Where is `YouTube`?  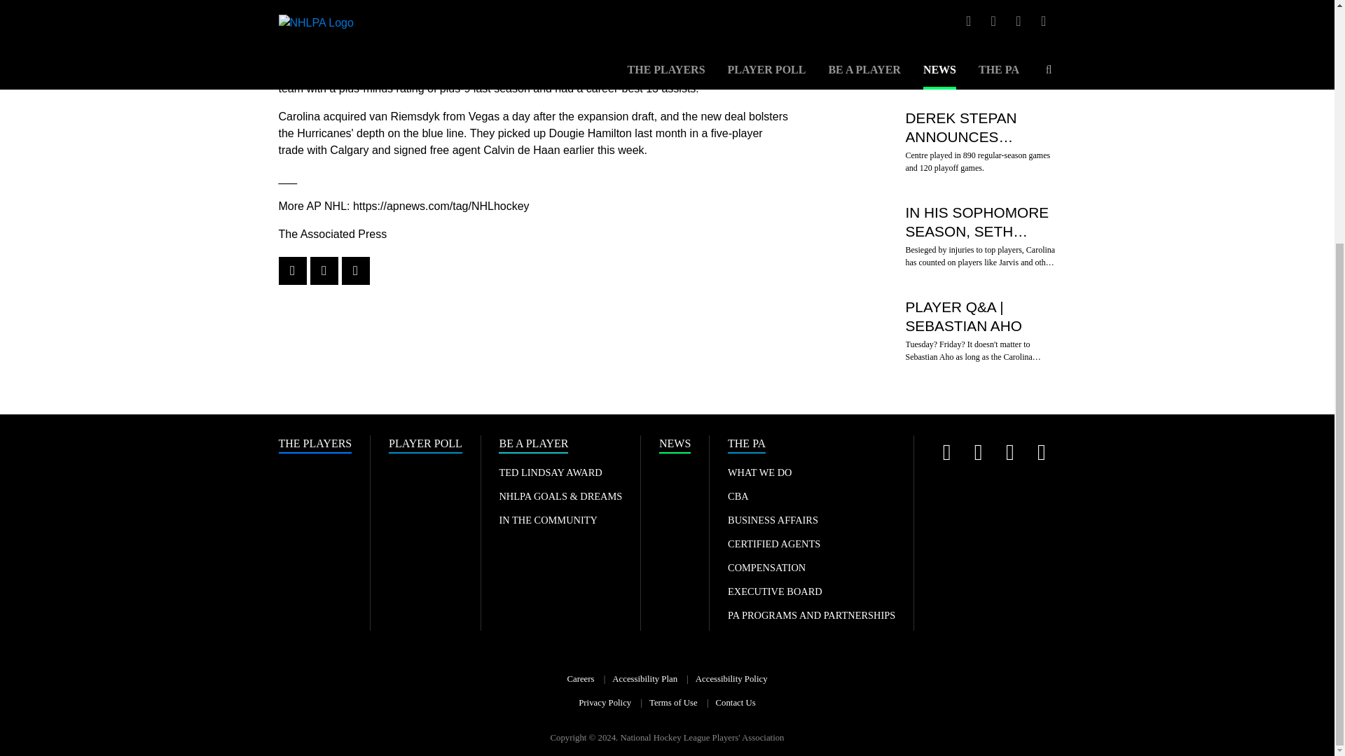
YouTube is located at coordinates (1009, 452).